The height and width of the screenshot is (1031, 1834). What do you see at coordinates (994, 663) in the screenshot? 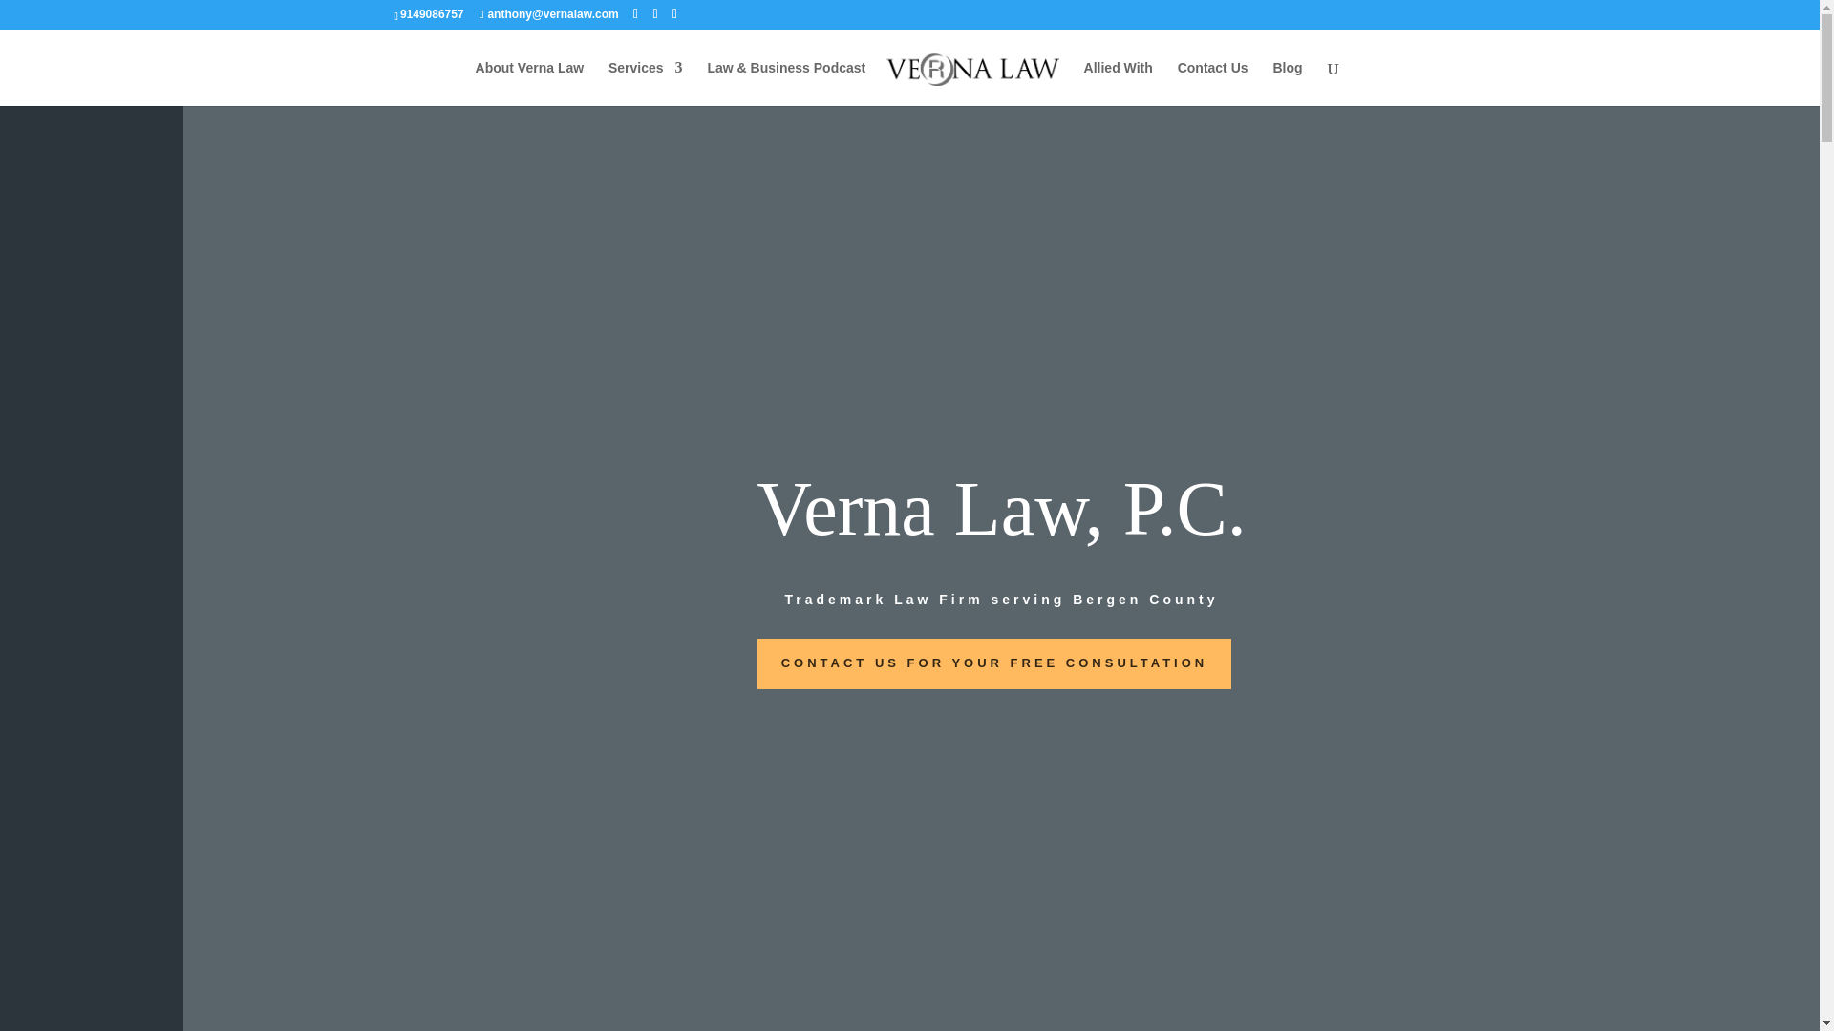
I see `CONTACT US FOR YOUR FREE CONSULTATION` at bounding box center [994, 663].